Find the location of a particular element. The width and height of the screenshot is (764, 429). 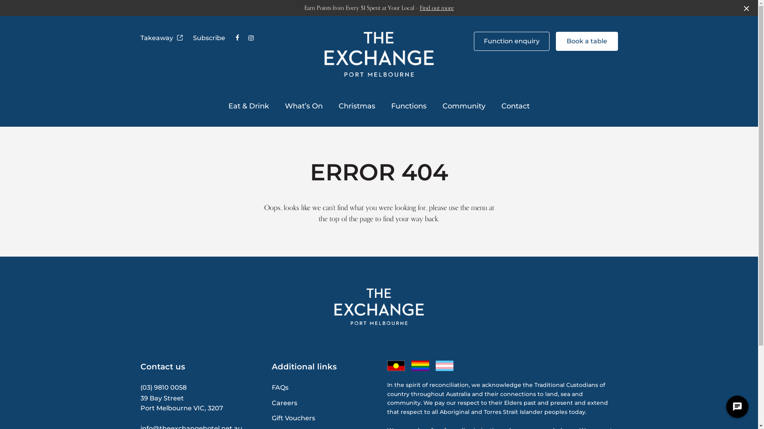

Careers is located at coordinates (284, 403).